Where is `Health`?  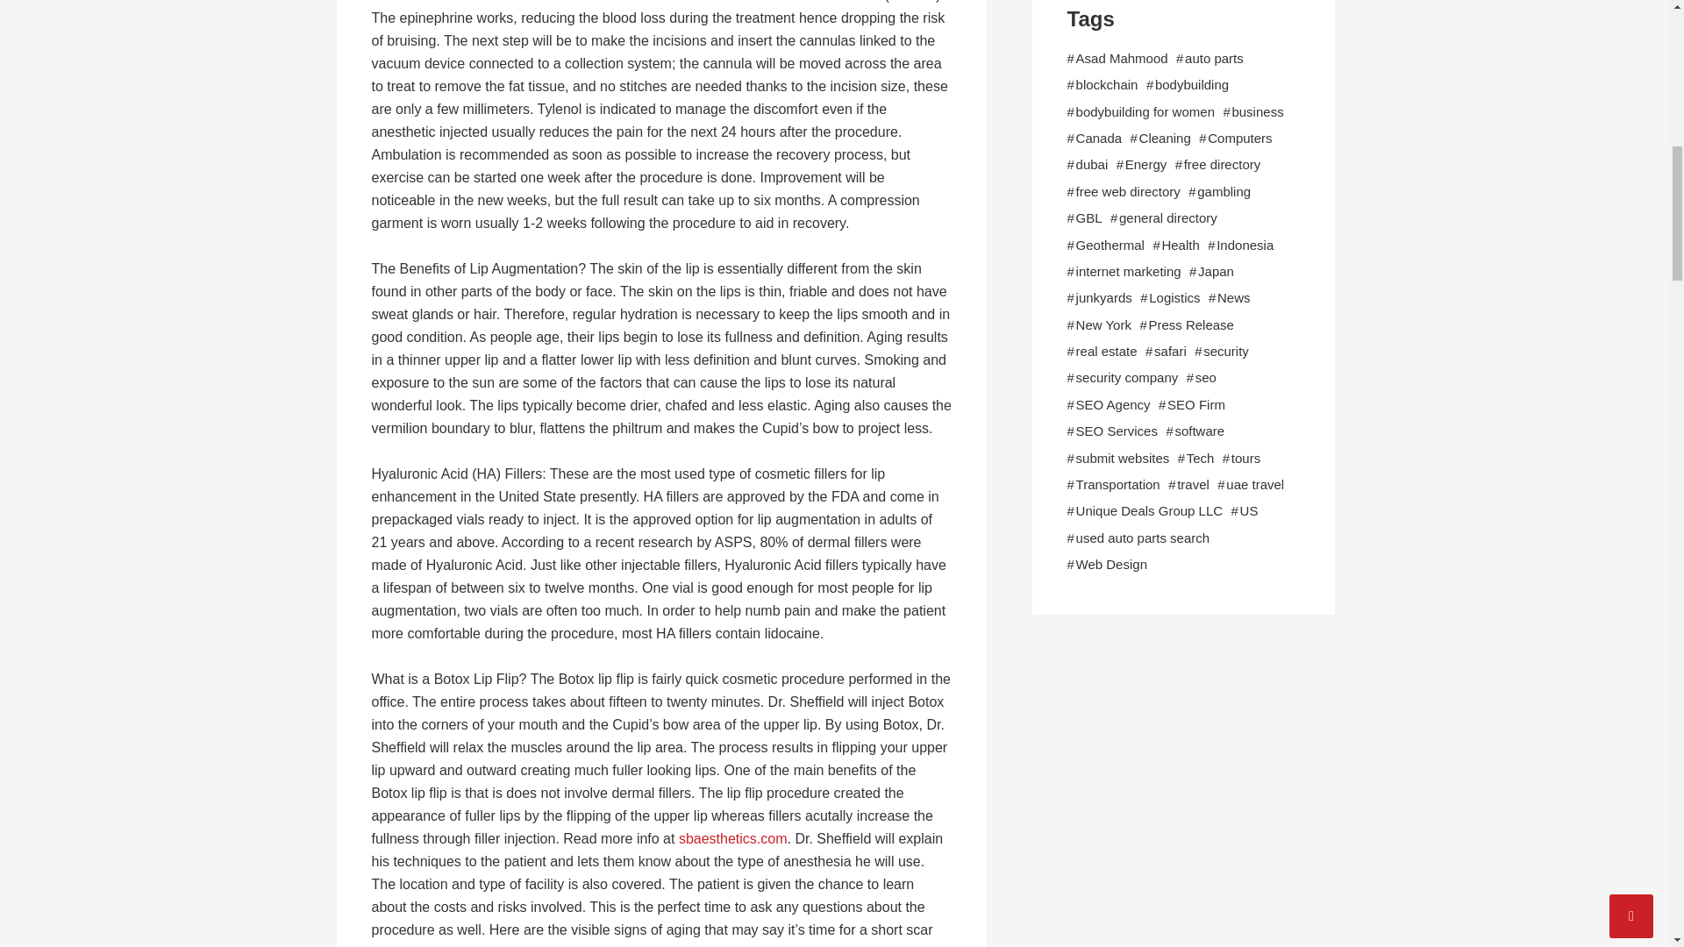 Health is located at coordinates (1181, 245).